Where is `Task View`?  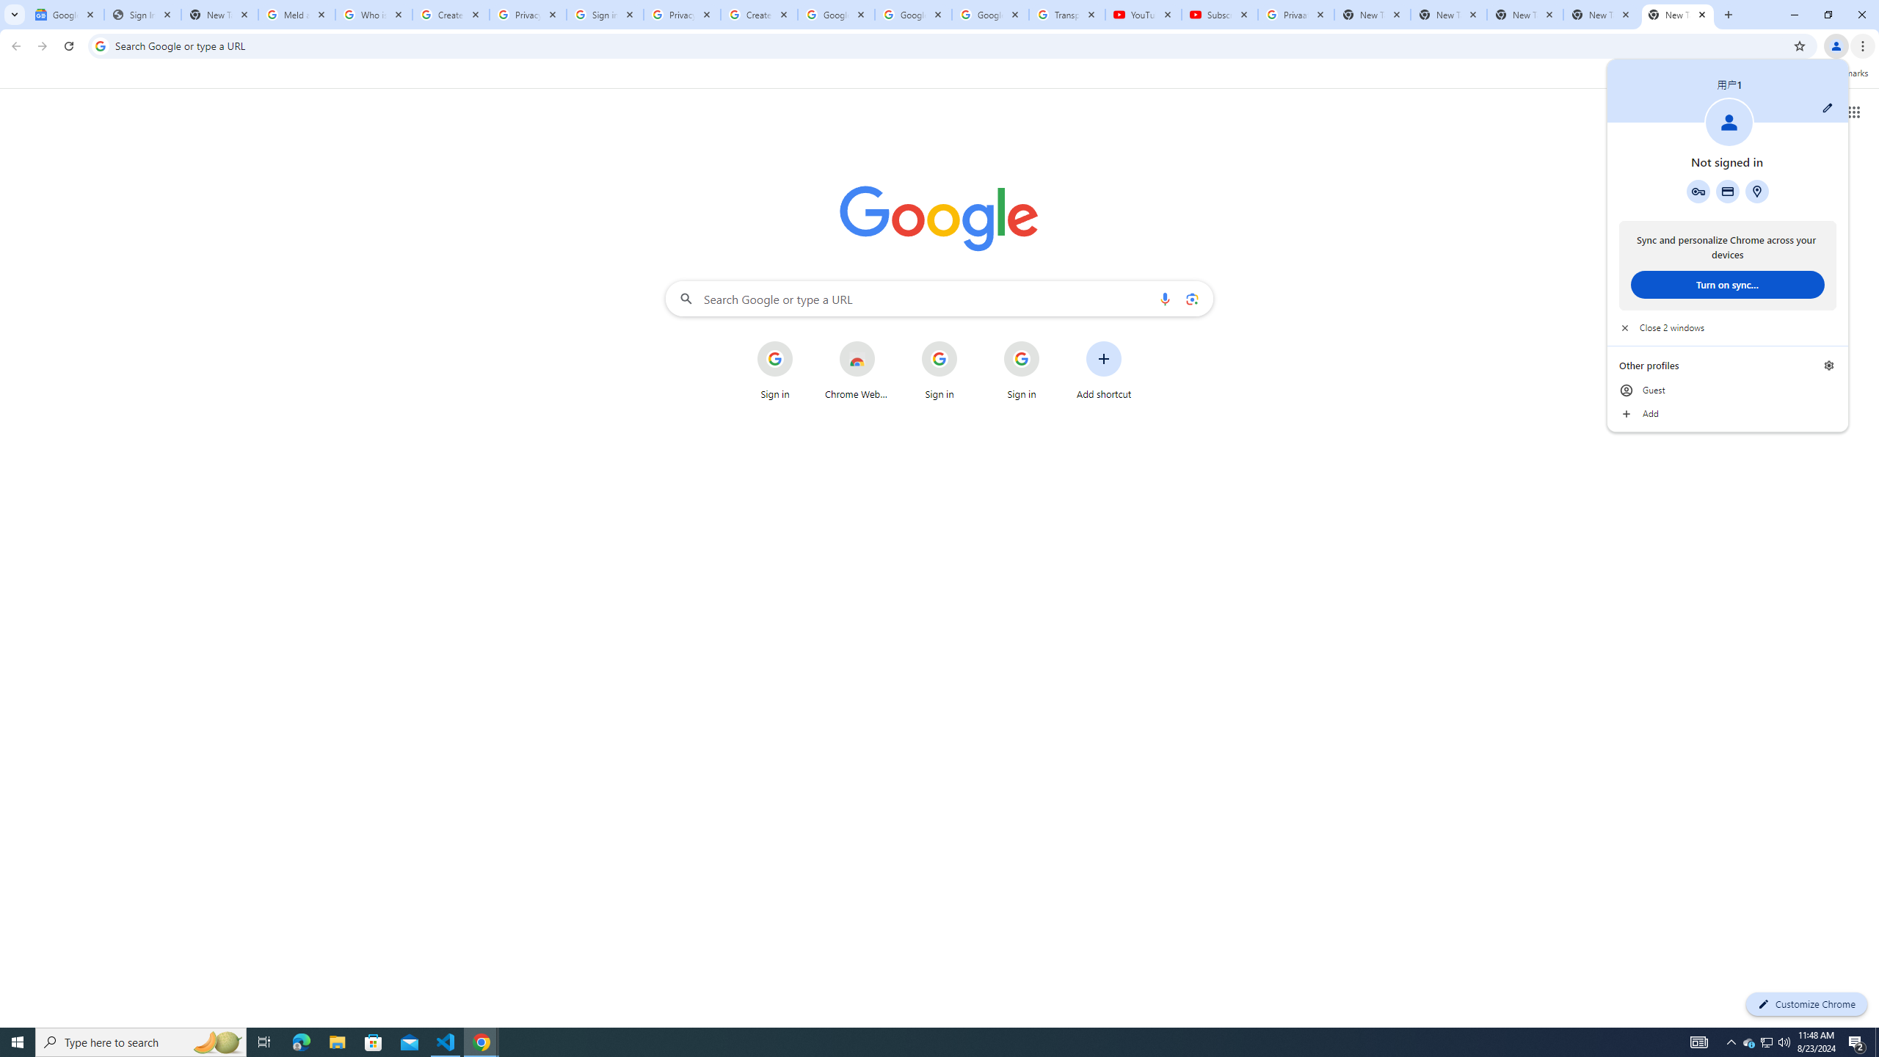 Task View is located at coordinates (264, 1042).